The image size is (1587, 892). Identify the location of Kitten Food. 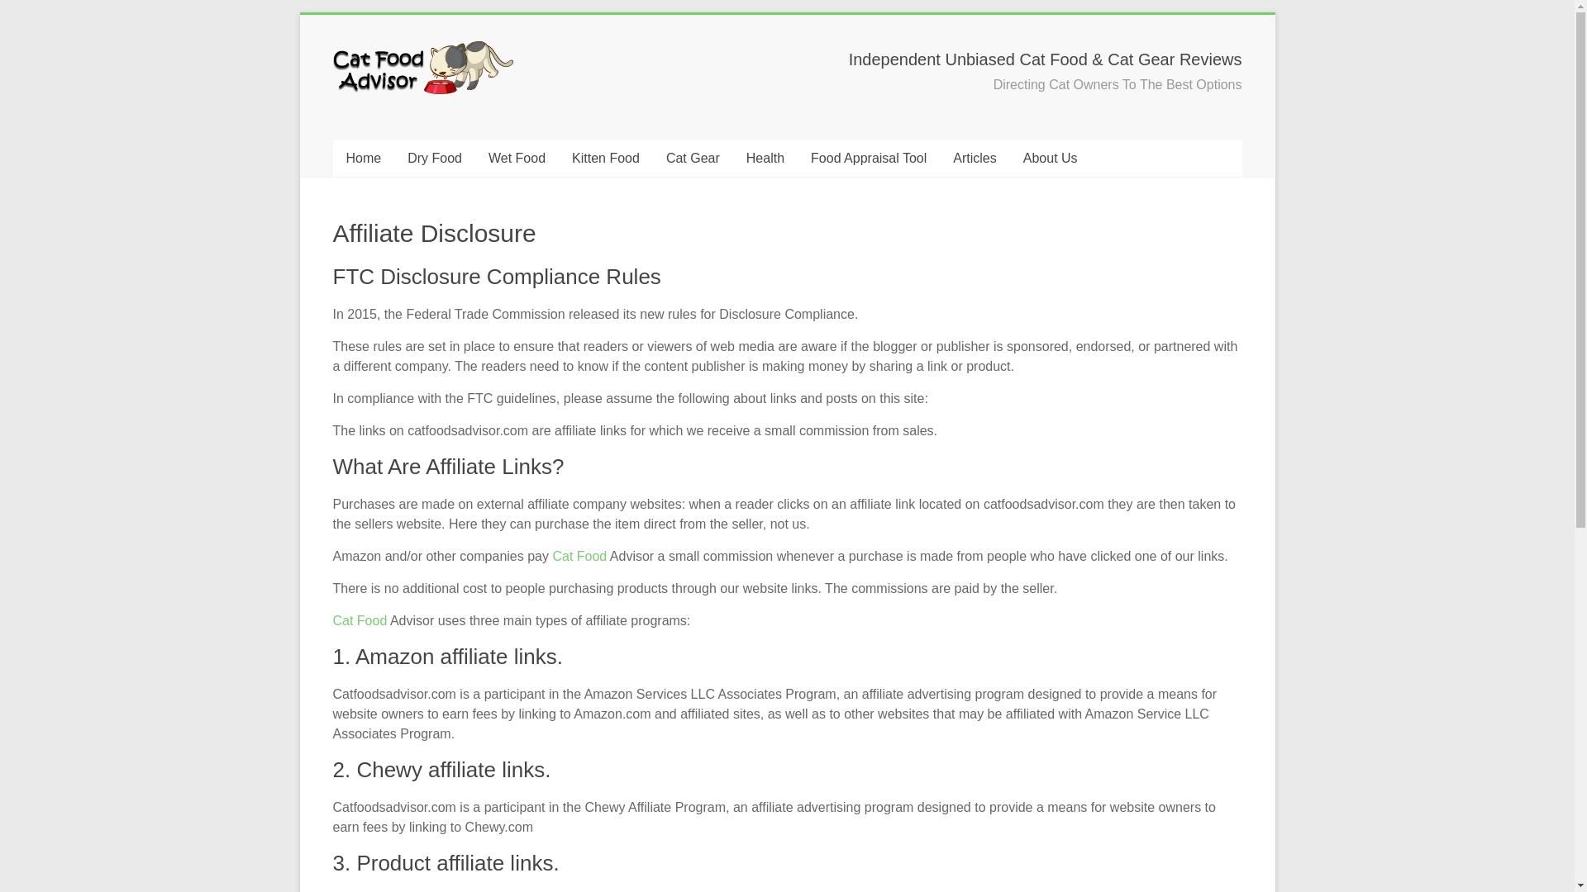
(605, 158).